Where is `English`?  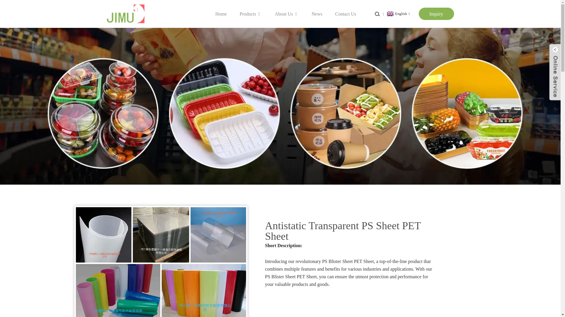
English is located at coordinates (398, 14).